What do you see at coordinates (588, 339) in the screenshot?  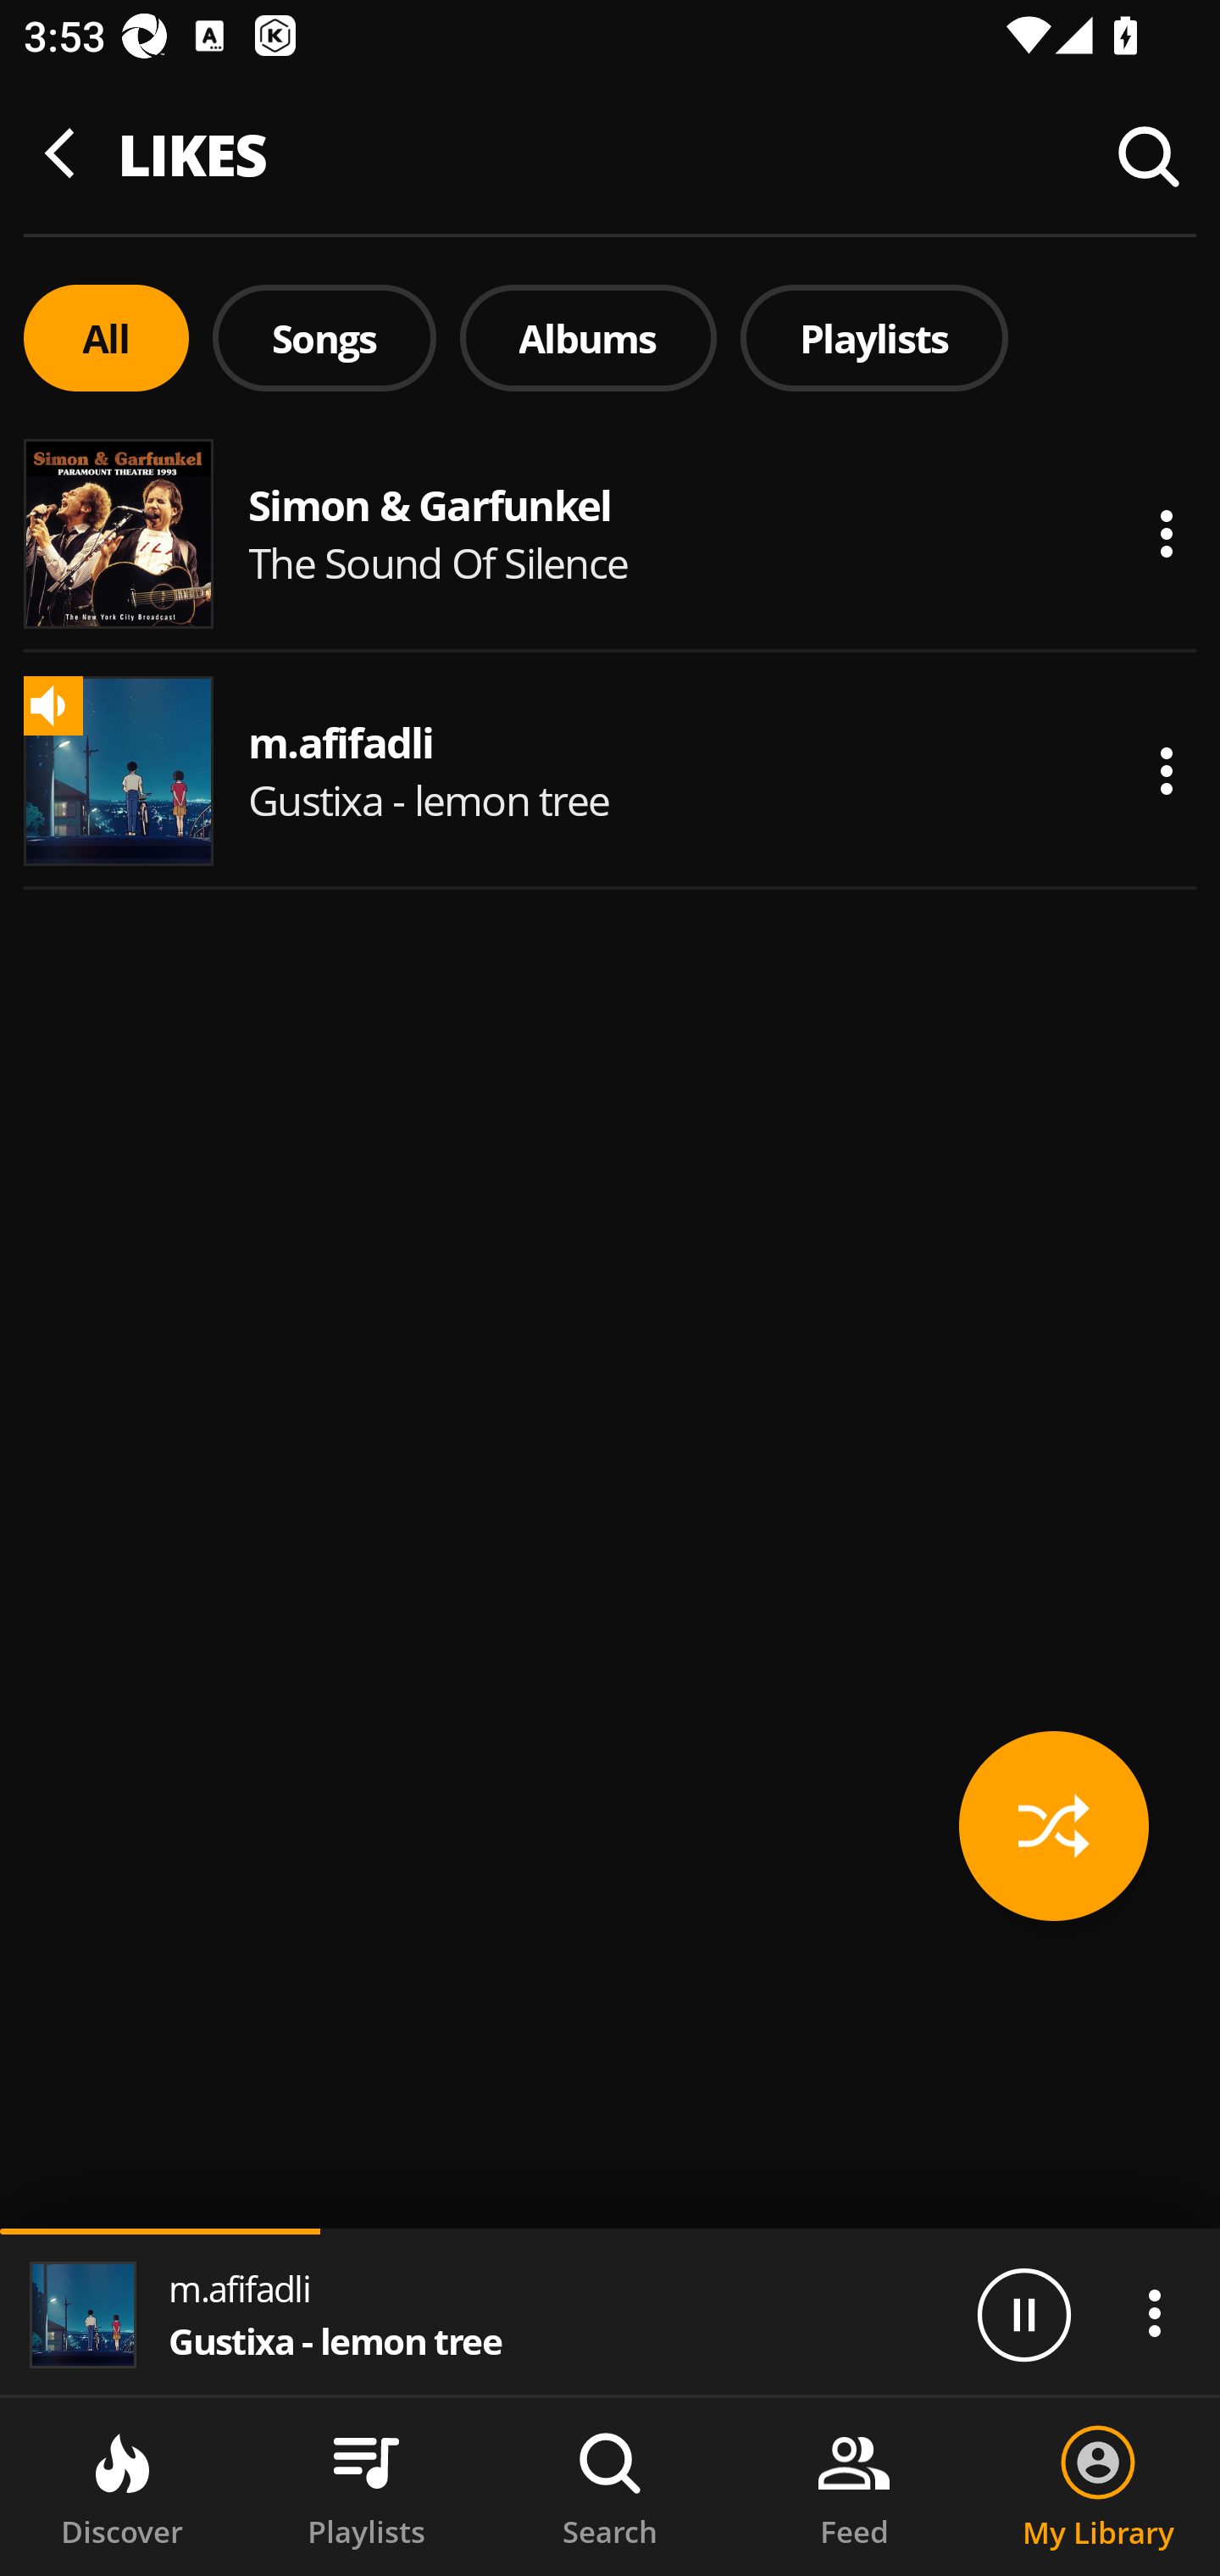 I see `Albums` at bounding box center [588, 339].